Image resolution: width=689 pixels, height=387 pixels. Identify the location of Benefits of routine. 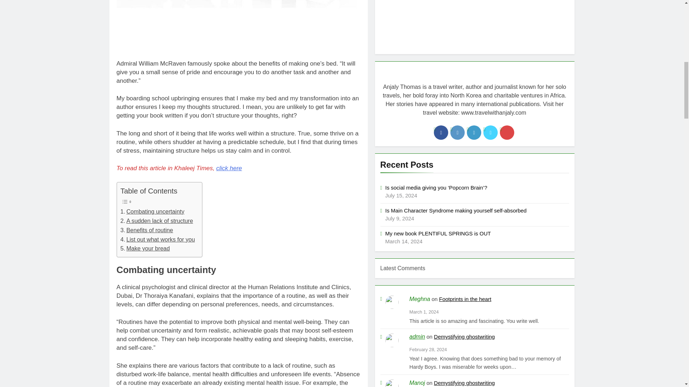
(147, 230).